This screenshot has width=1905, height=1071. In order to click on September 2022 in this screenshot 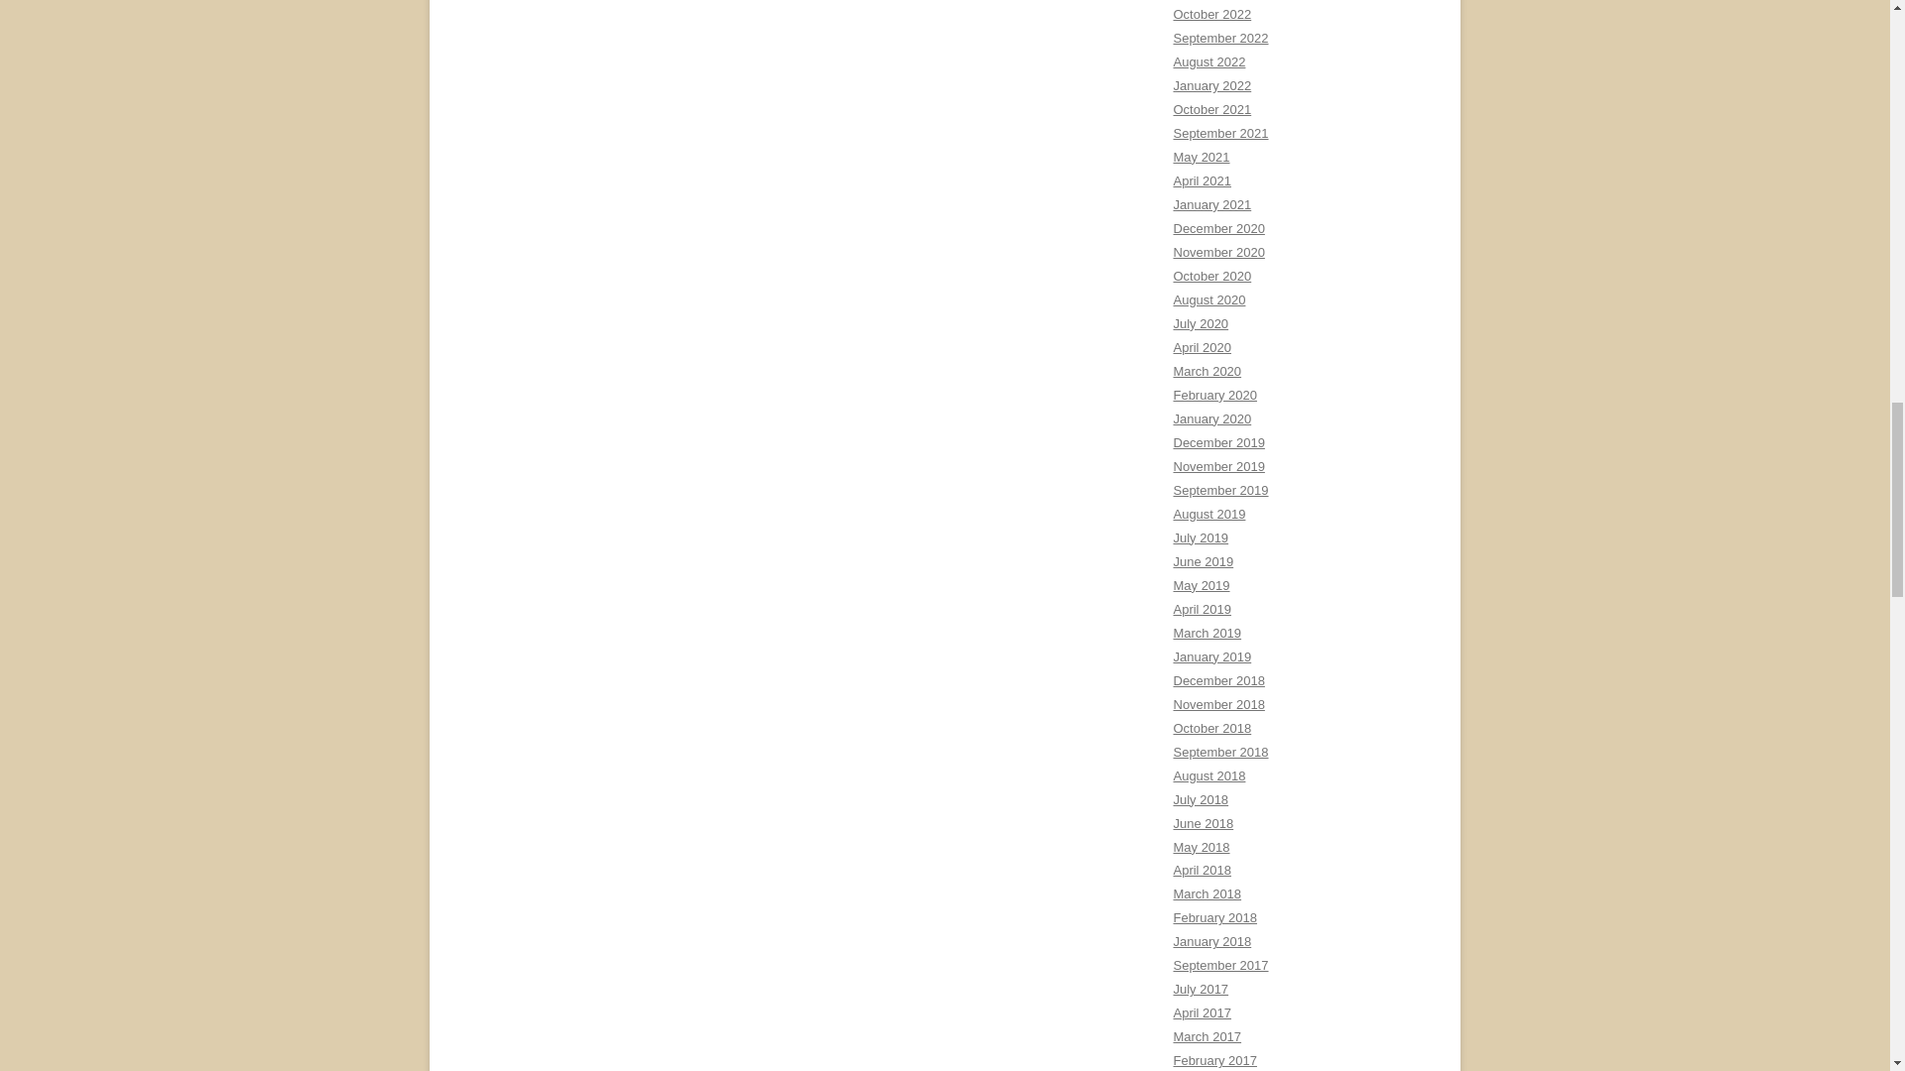, I will do `click(1220, 38)`.